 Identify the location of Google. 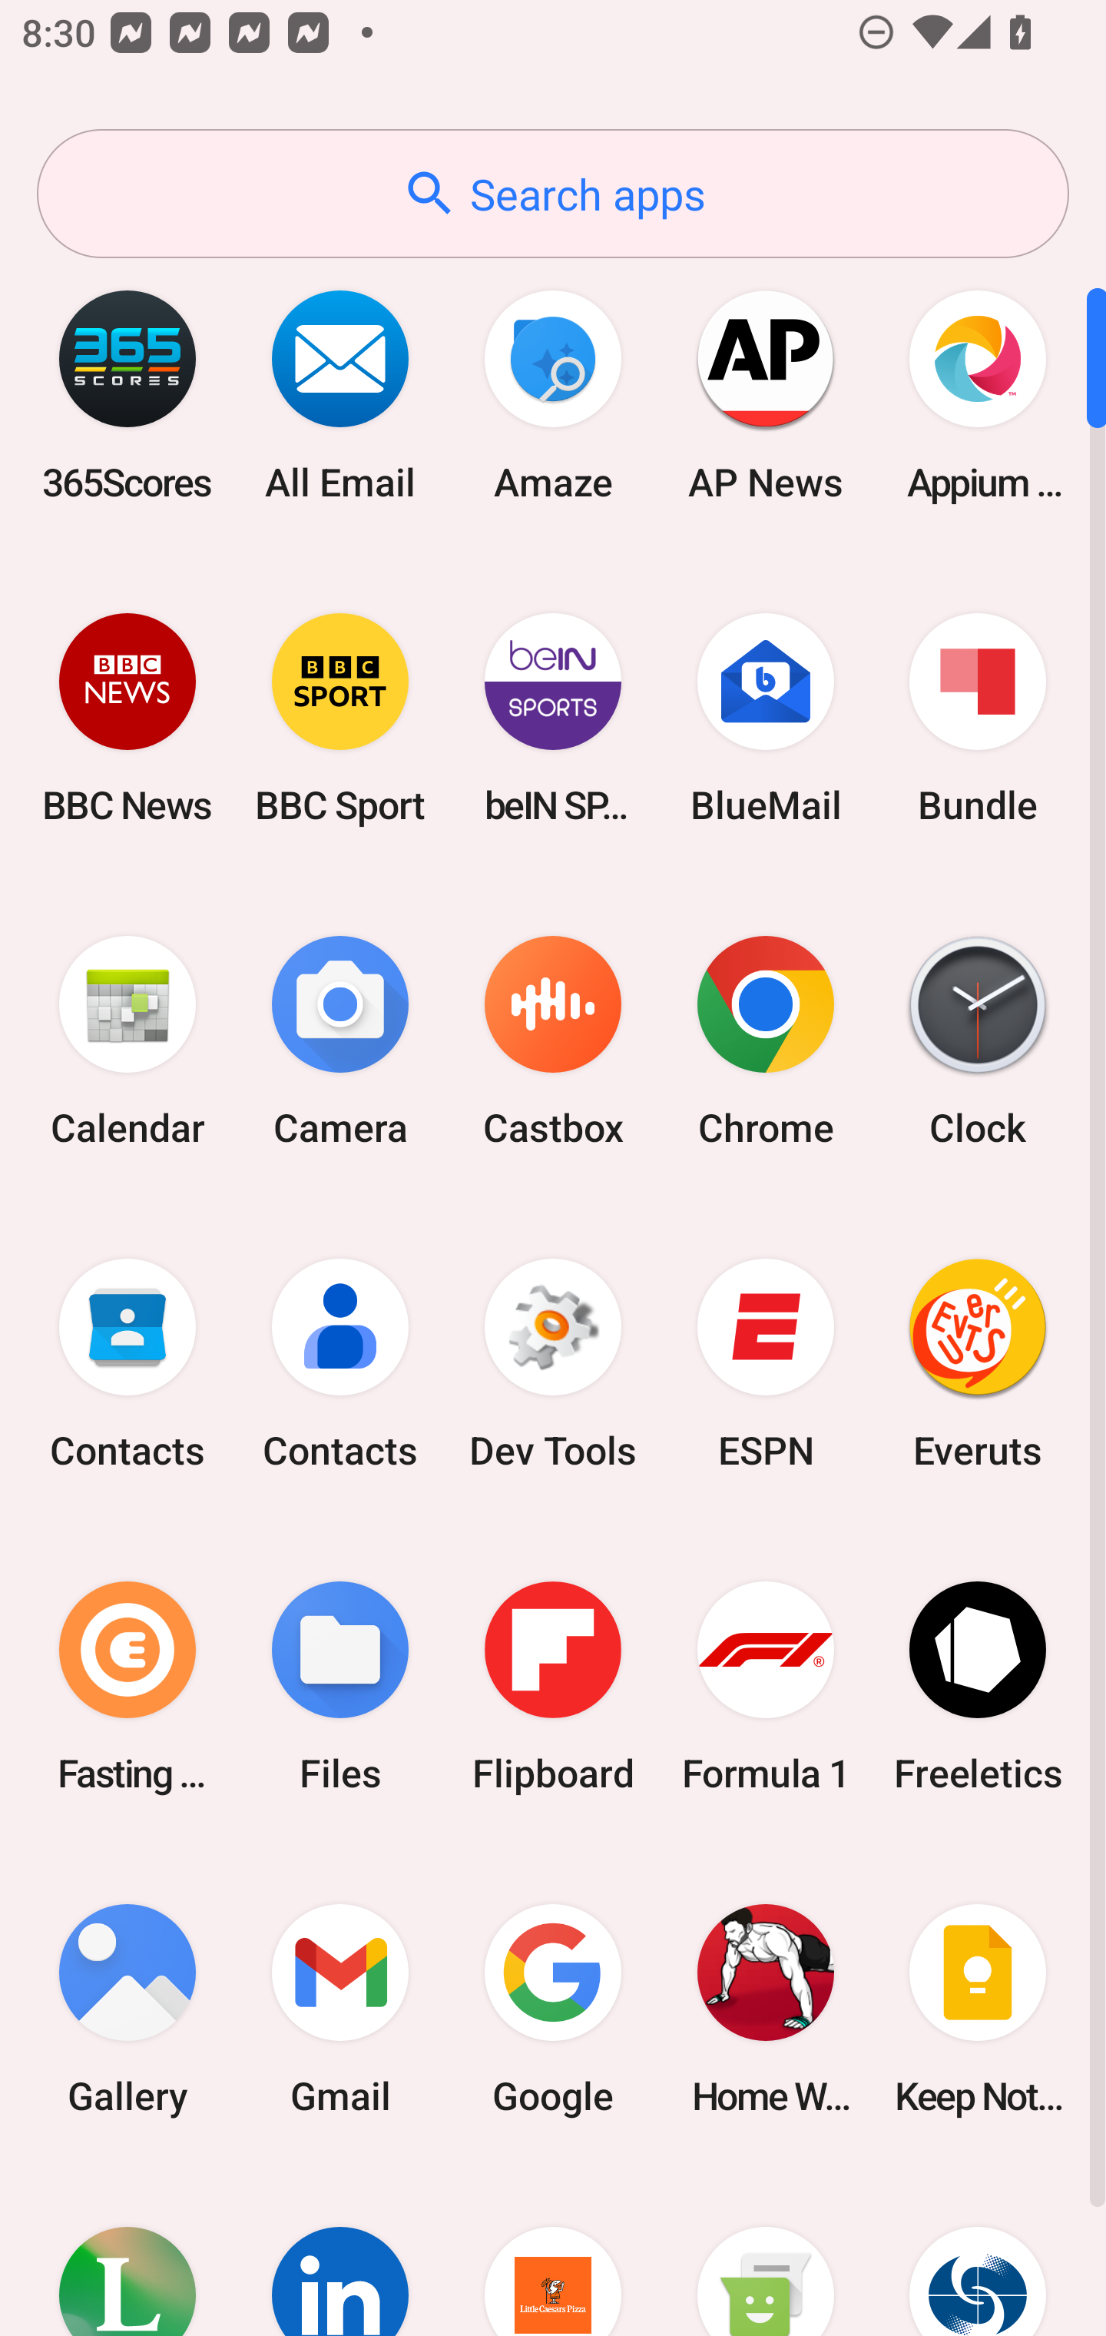
(553, 2009).